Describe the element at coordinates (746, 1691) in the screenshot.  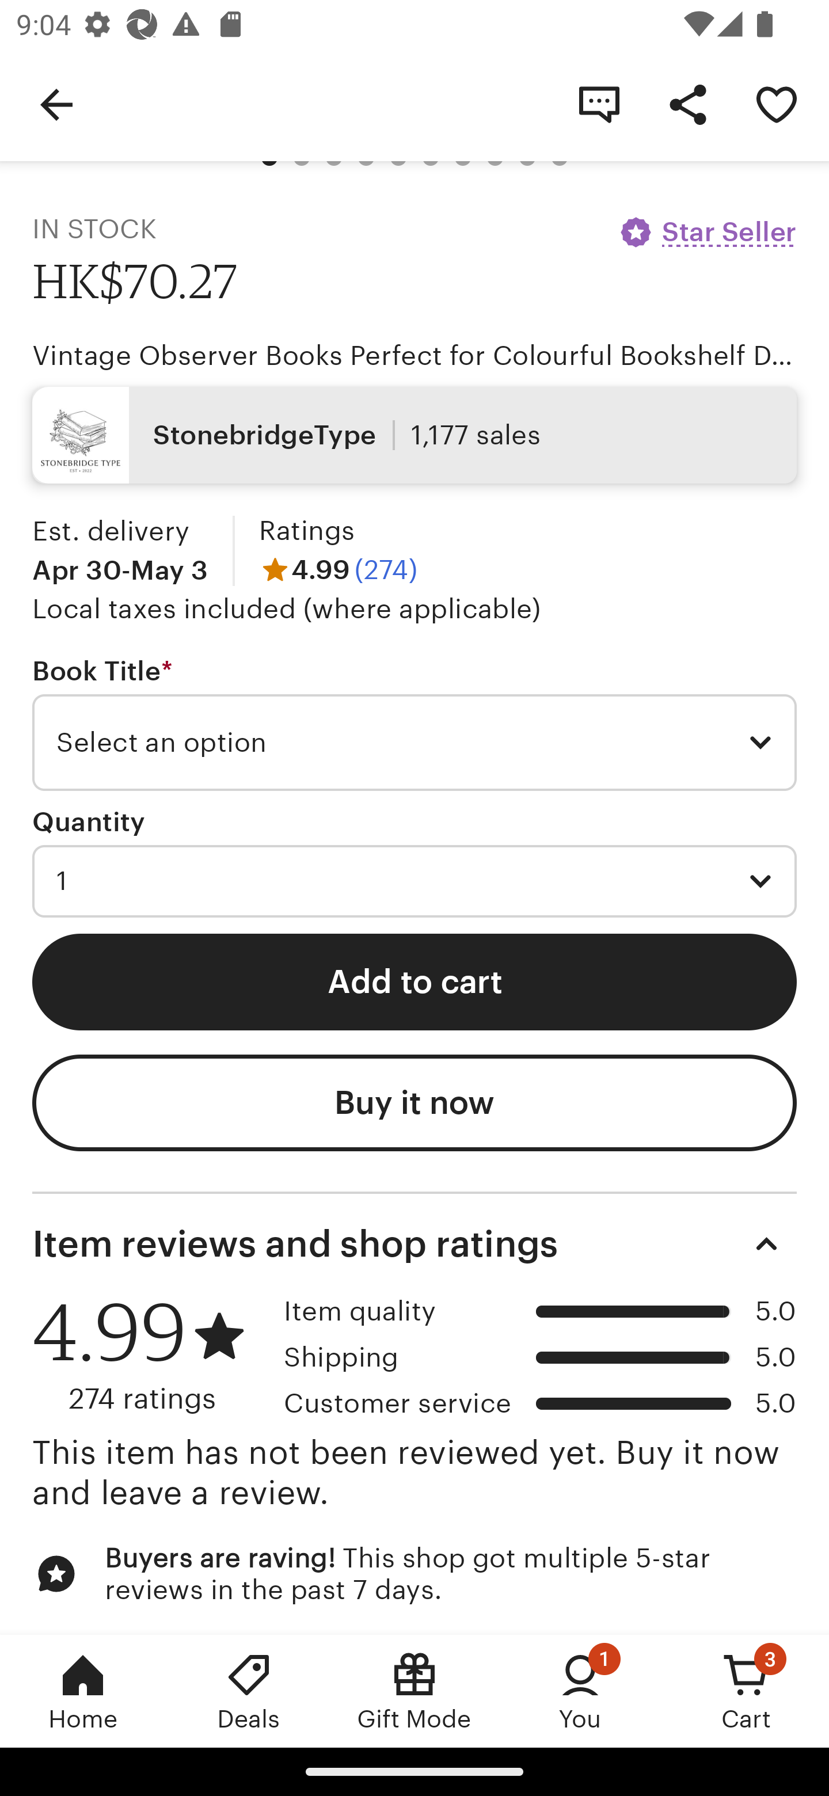
I see `Cart, 3 new notifications Cart` at that location.